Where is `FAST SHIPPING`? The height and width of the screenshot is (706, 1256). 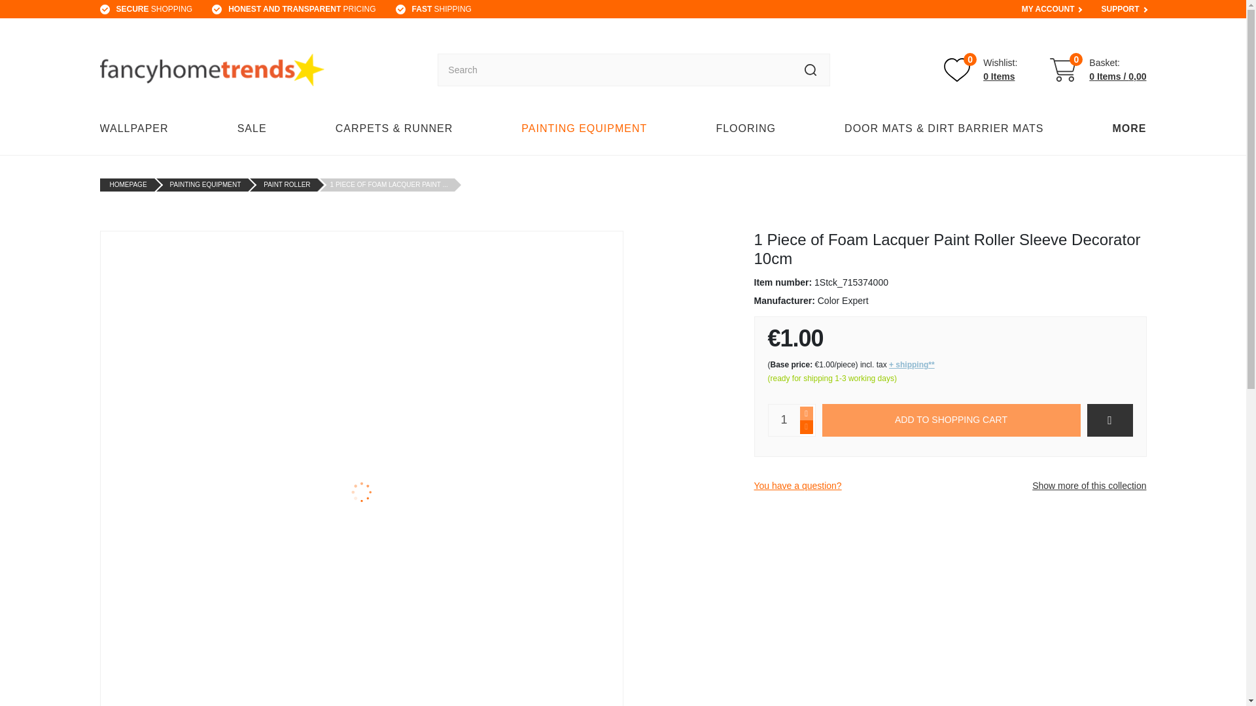
FAST SHIPPING is located at coordinates (442, 9).